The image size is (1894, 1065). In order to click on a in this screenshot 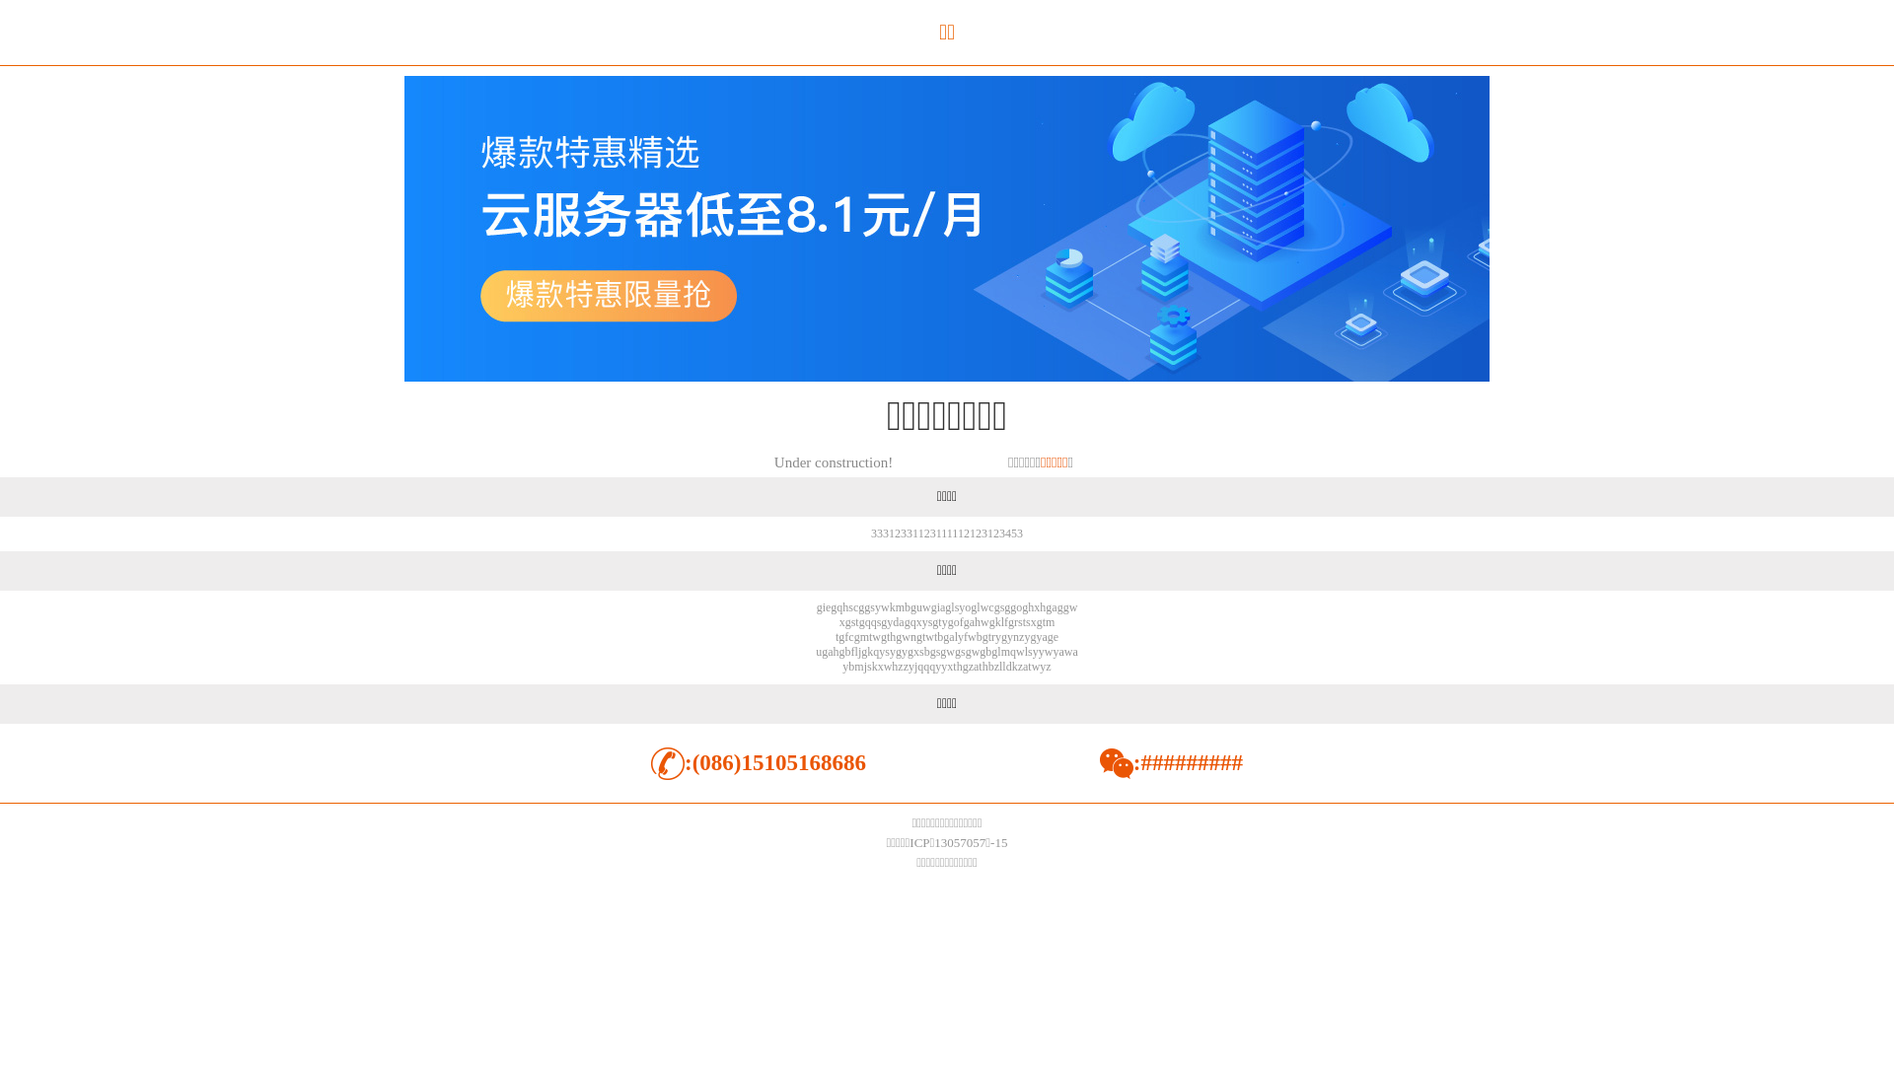, I will do `click(1044, 637)`.